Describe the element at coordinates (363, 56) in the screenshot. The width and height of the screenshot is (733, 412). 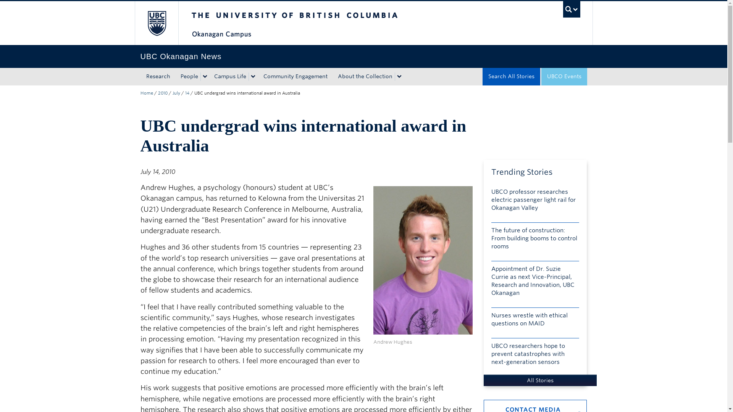
I see `UBC Okanagan News` at that location.